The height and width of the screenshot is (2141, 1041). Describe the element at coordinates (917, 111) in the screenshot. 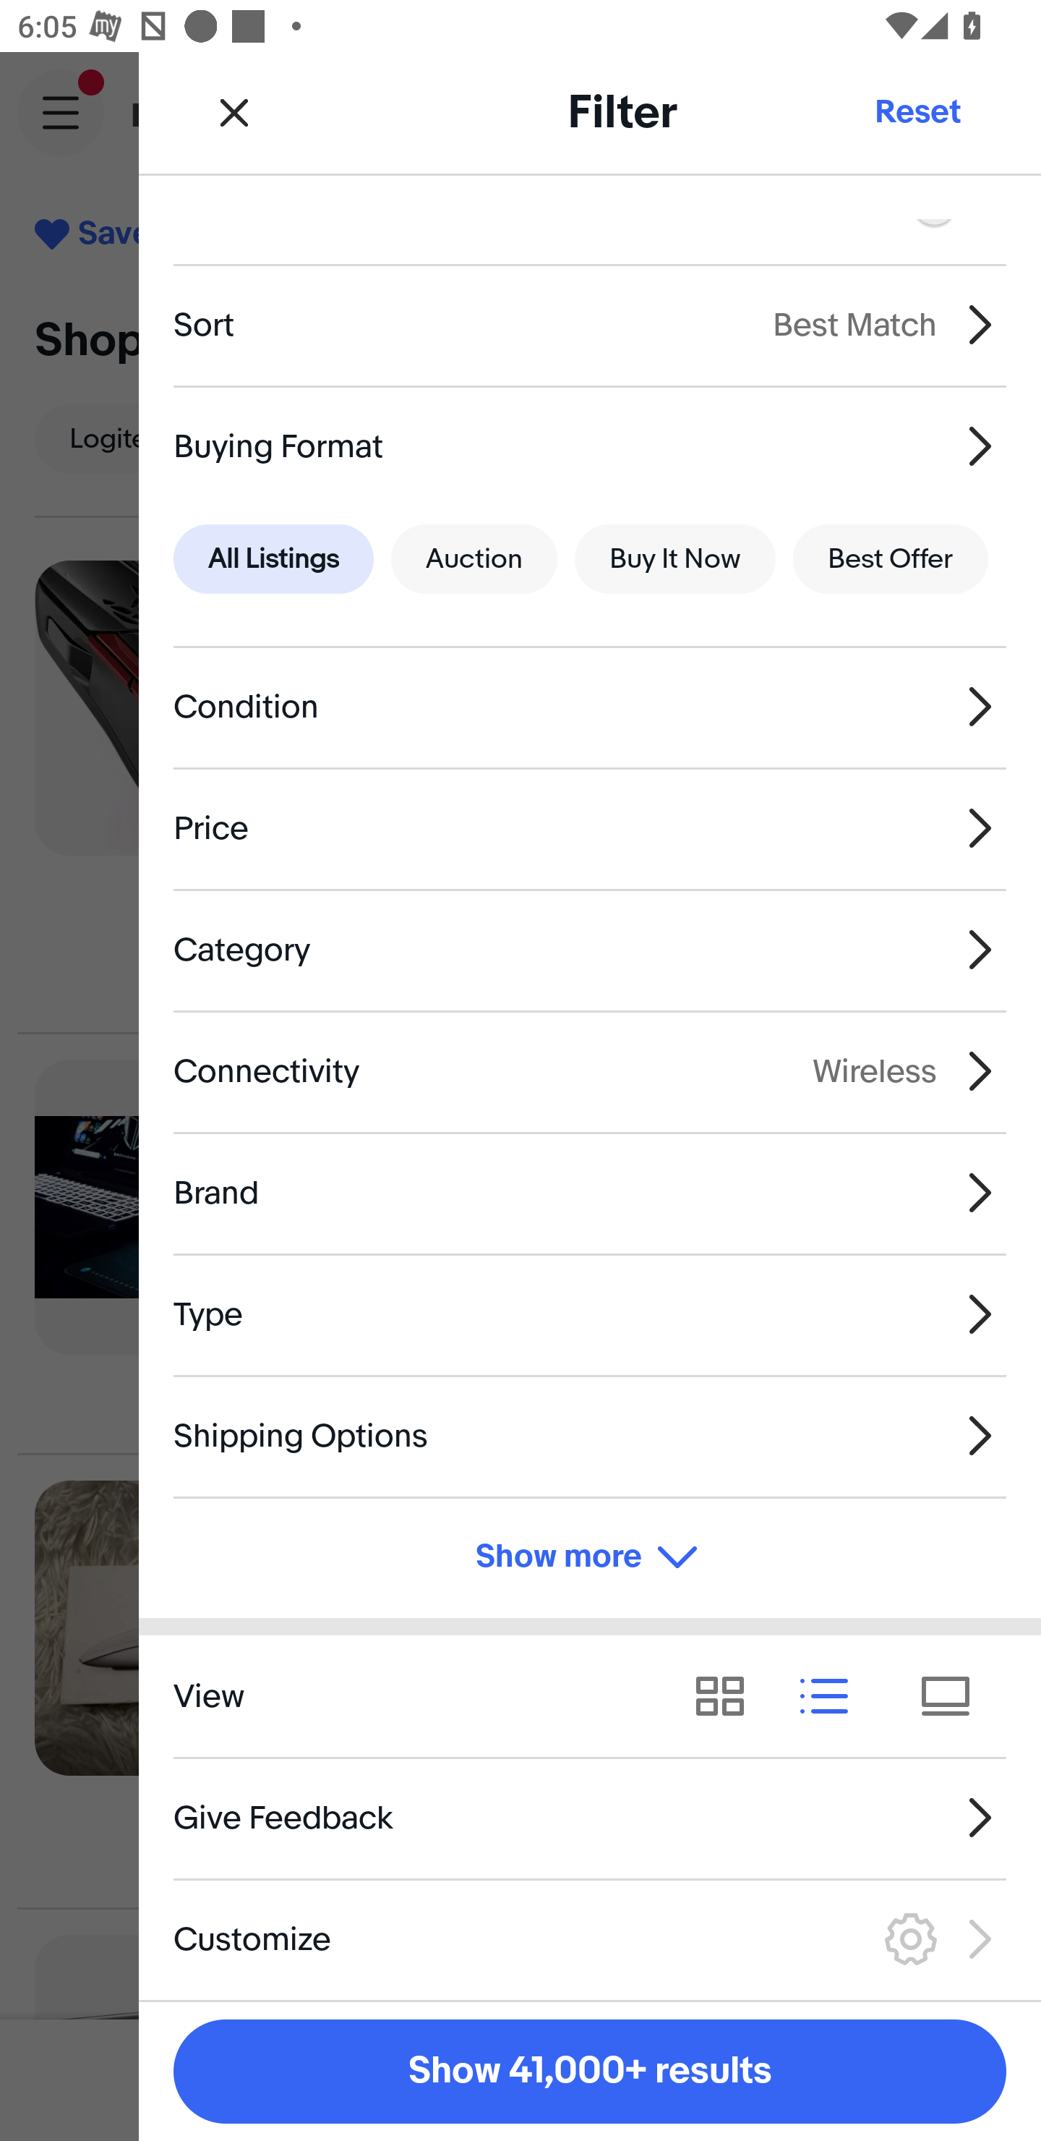

I see `Reset` at that location.